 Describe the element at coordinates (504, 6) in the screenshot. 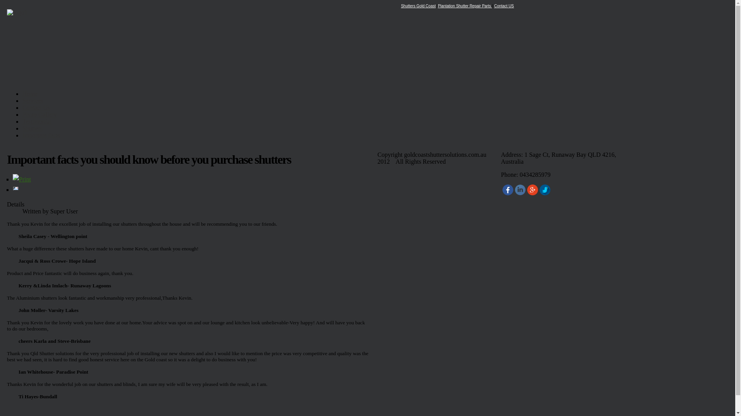

I see `Contact US` at that location.